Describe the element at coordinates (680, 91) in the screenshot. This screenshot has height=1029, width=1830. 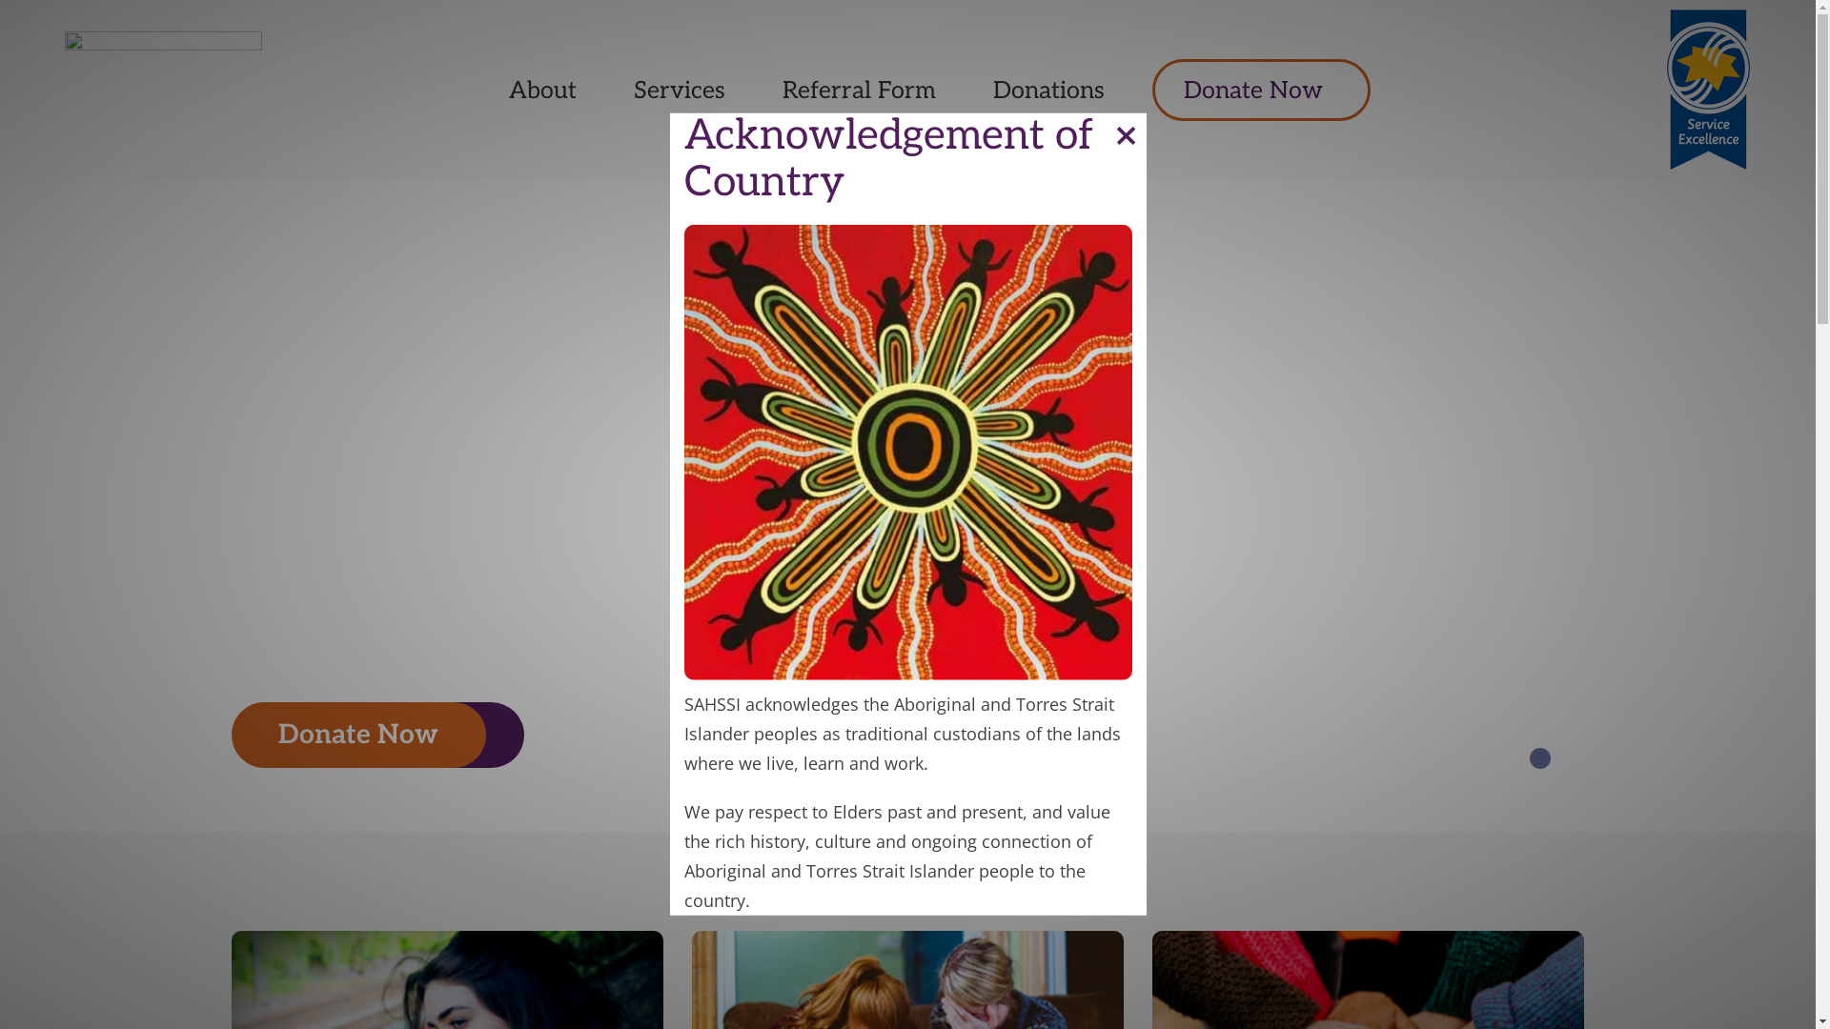
I see `Services` at that location.